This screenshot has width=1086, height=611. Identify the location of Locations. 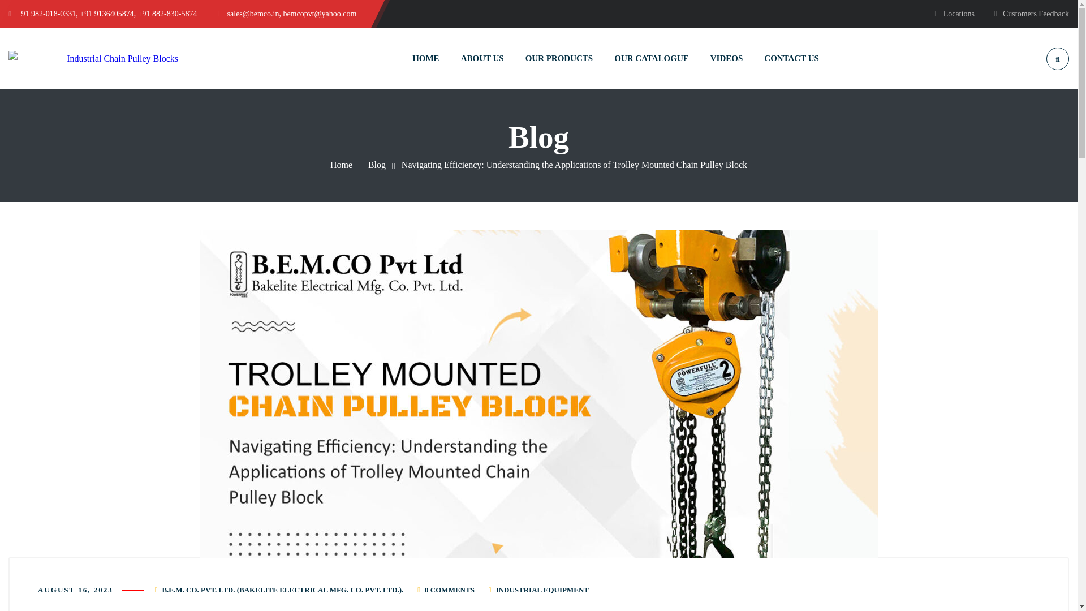
(954, 14).